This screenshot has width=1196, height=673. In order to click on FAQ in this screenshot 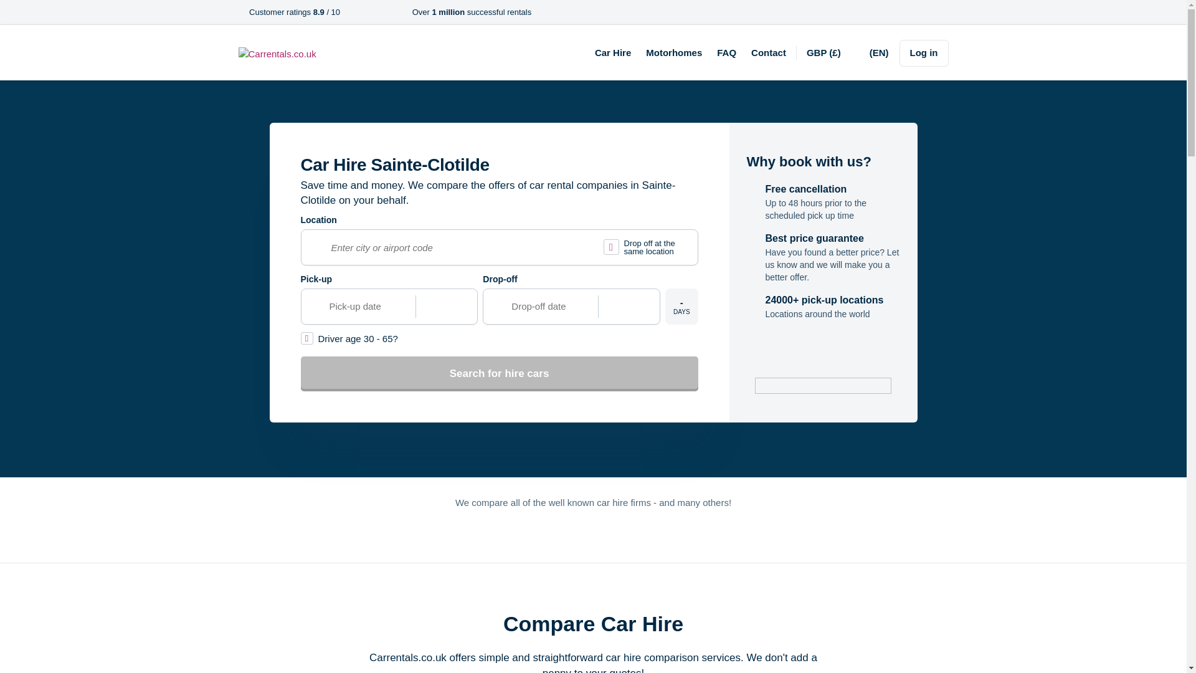, I will do `click(726, 52)`.